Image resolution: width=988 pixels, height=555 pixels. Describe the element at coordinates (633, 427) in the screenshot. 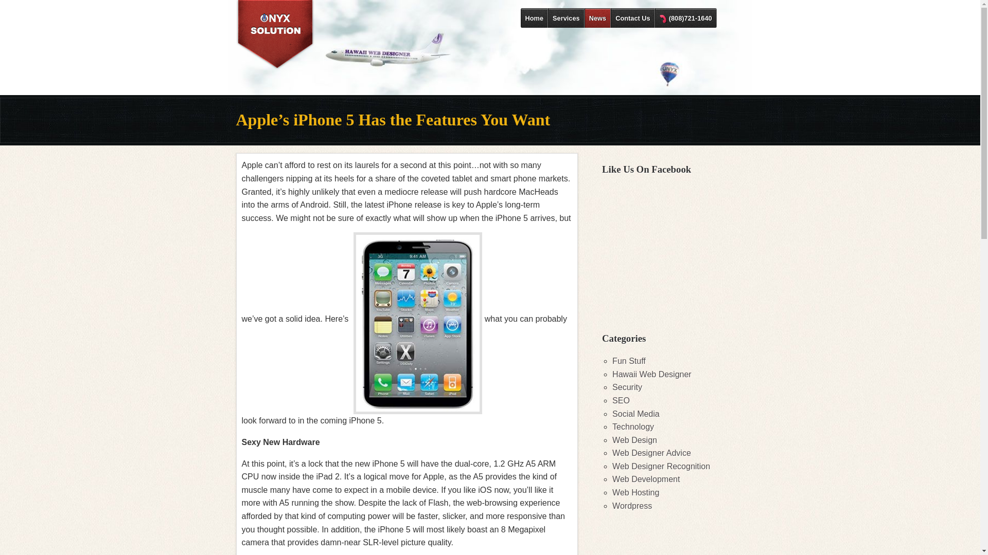

I see `Technology` at that location.